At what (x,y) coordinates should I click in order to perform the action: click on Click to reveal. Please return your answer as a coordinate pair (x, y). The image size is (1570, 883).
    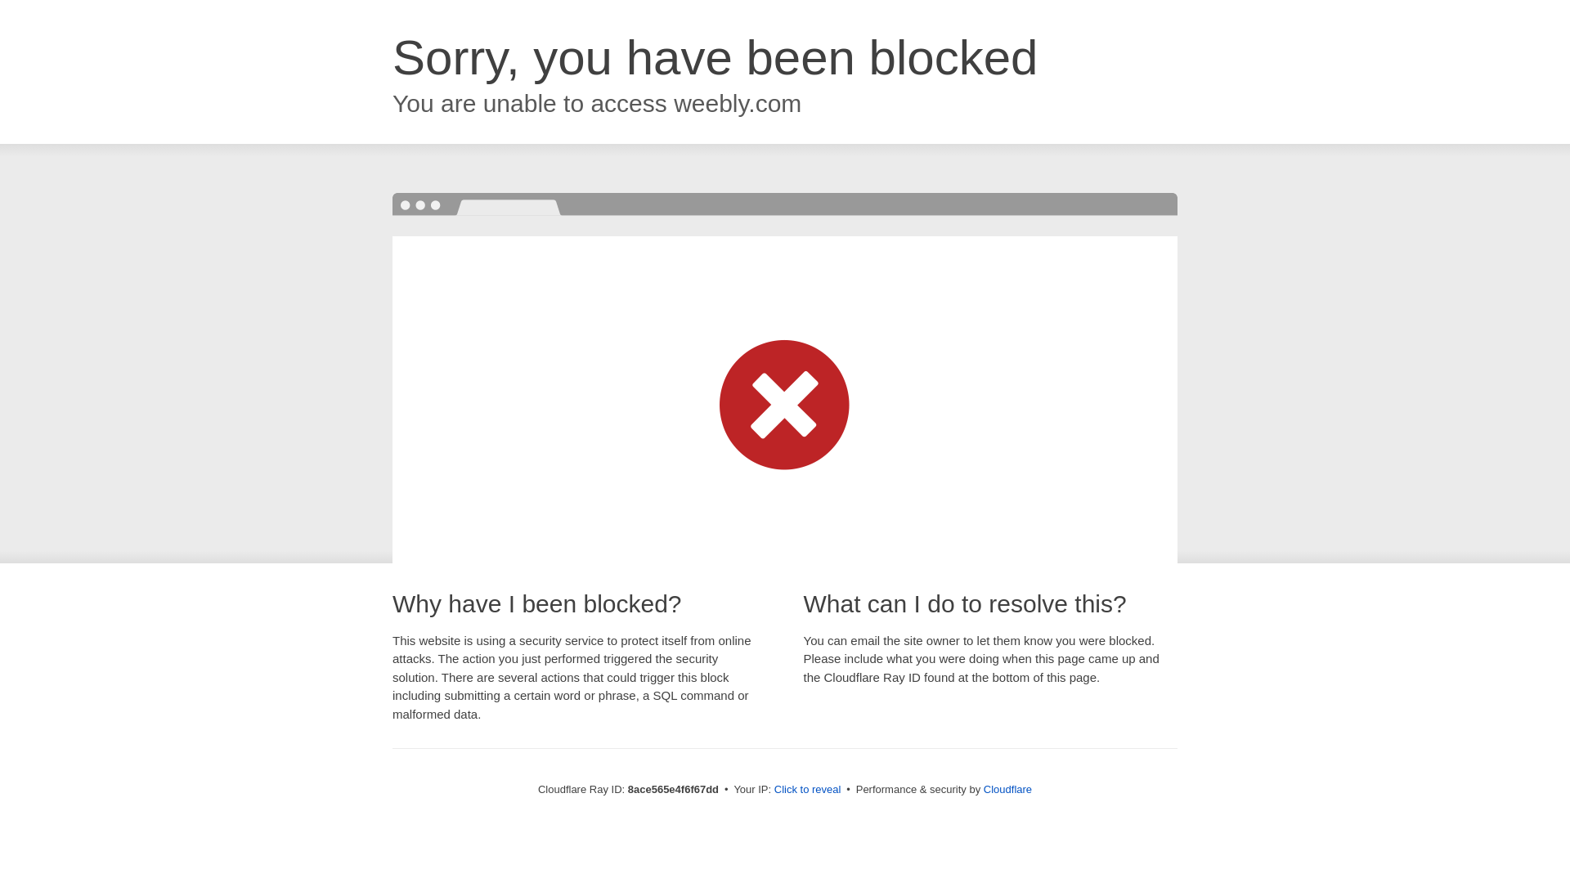
    Looking at the image, I should click on (808, 790).